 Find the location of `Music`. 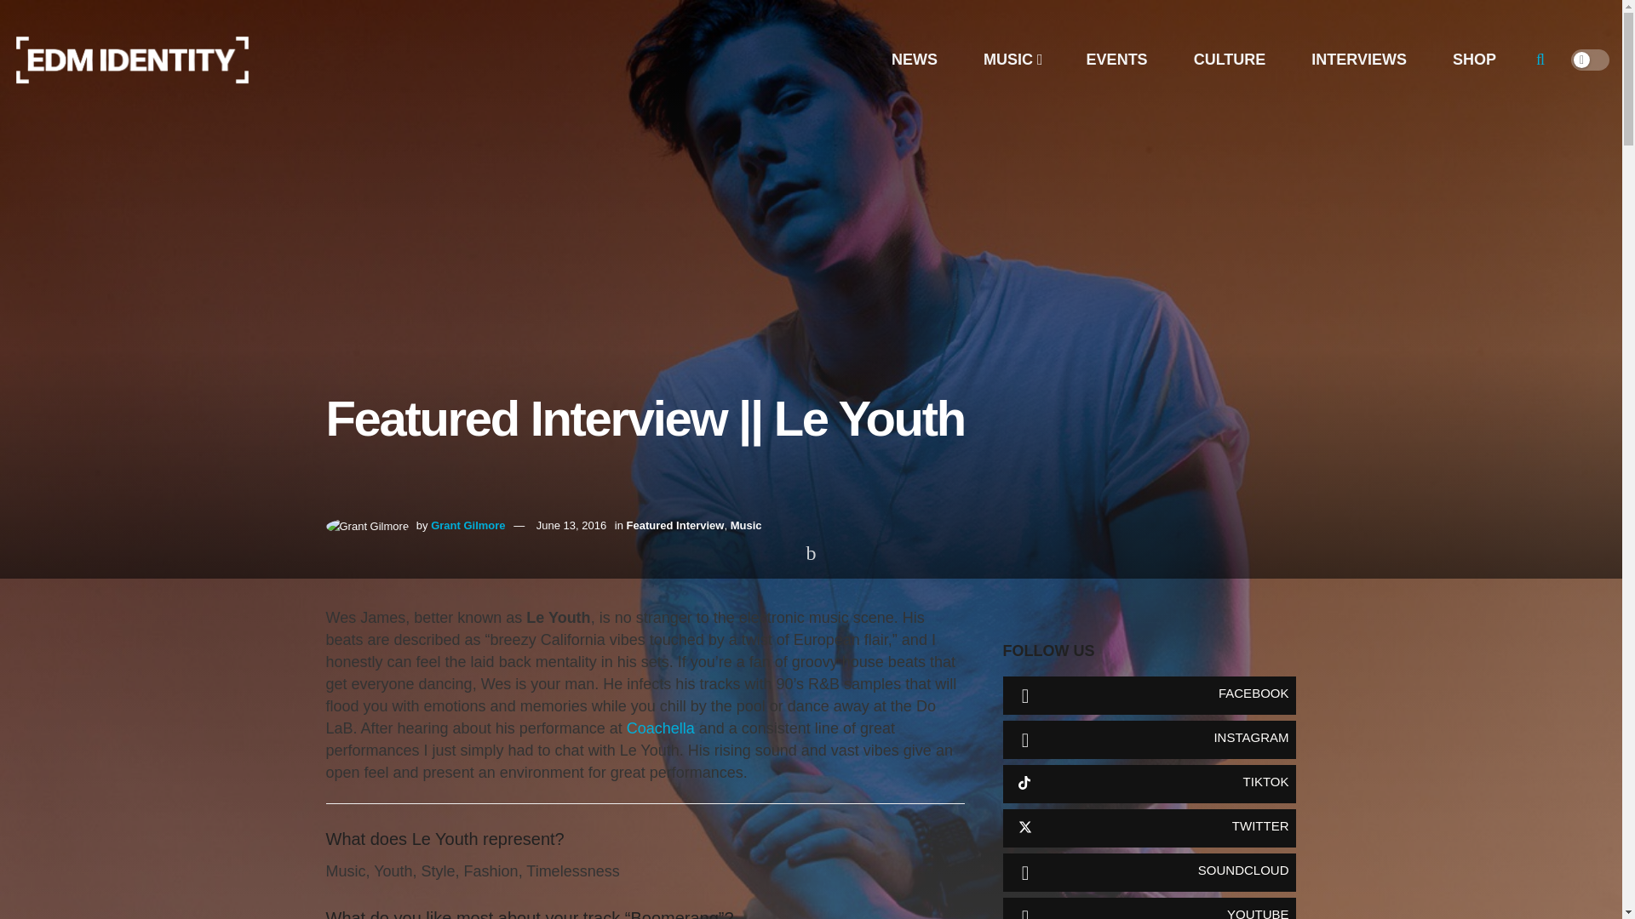

Music is located at coordinates (746, 526).